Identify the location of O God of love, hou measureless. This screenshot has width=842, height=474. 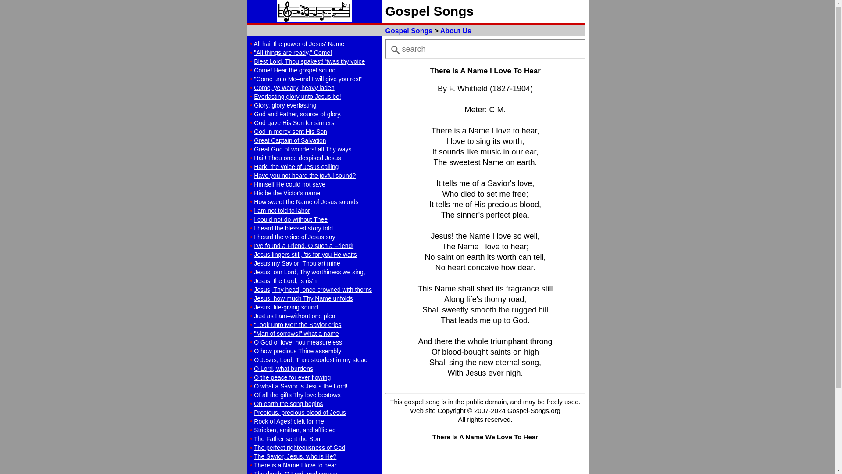
(298, 342).